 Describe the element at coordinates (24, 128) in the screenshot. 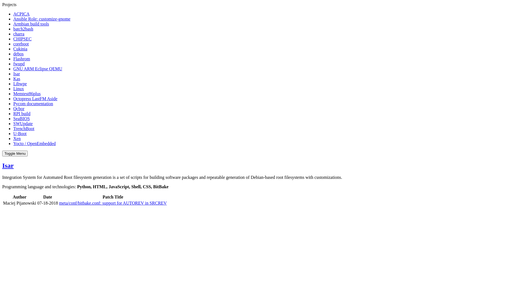

I see `TrenchBoot` at that location.